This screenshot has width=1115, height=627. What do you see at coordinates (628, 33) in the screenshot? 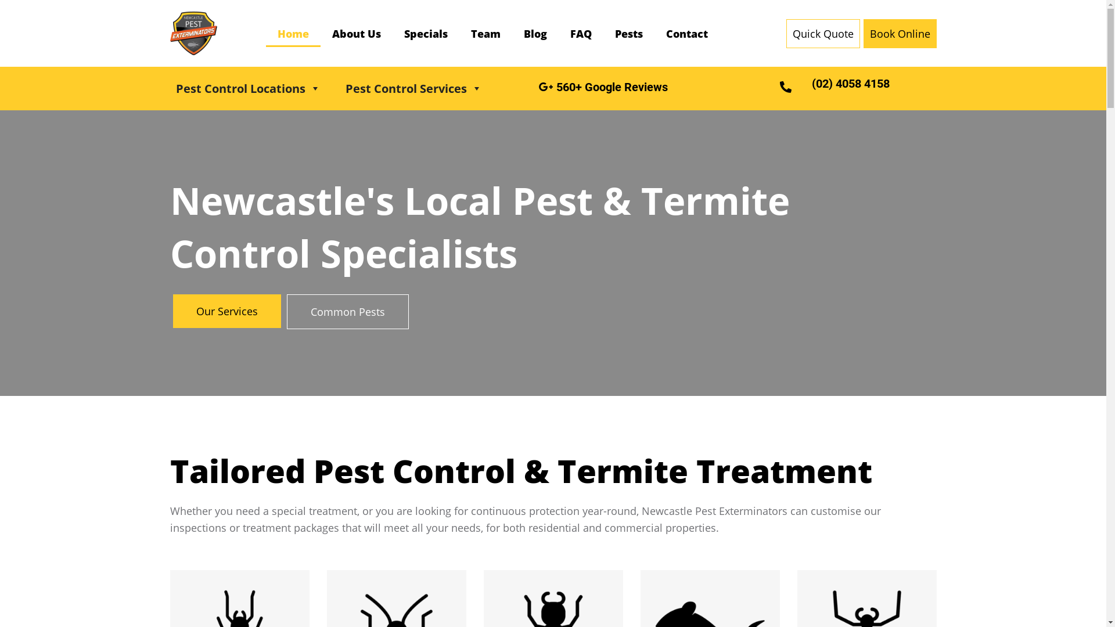
I see `Pests` at bounding box center [628, 33].